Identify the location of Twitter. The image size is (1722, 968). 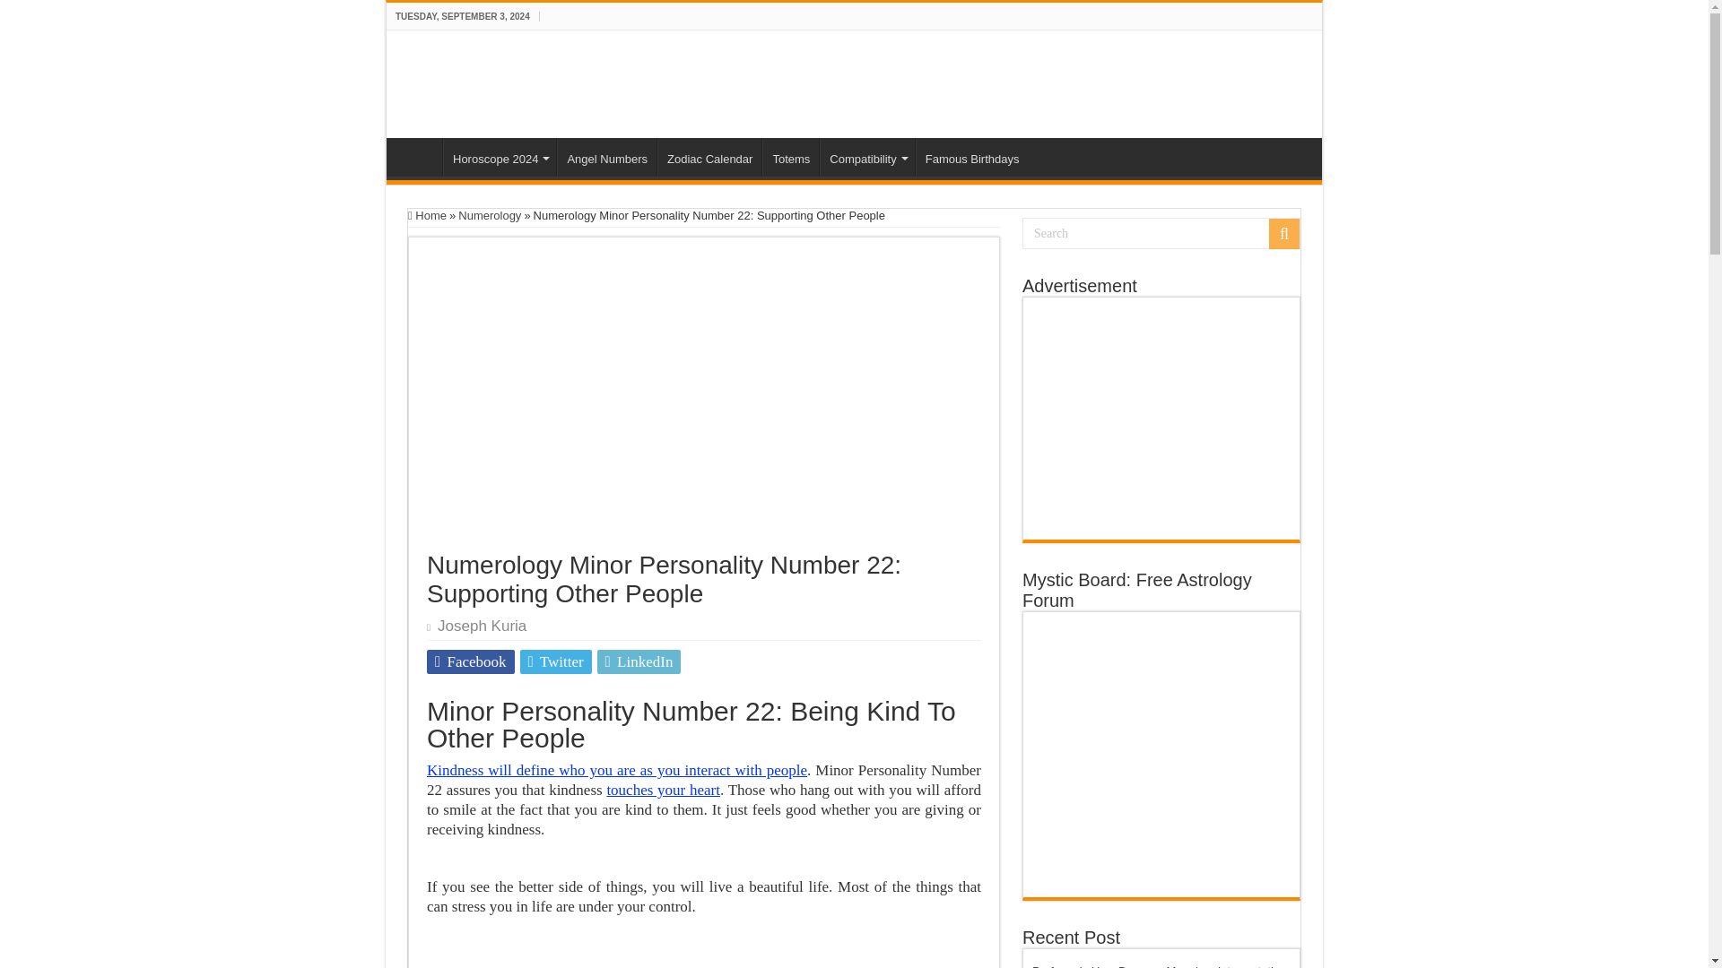
(556, 661).